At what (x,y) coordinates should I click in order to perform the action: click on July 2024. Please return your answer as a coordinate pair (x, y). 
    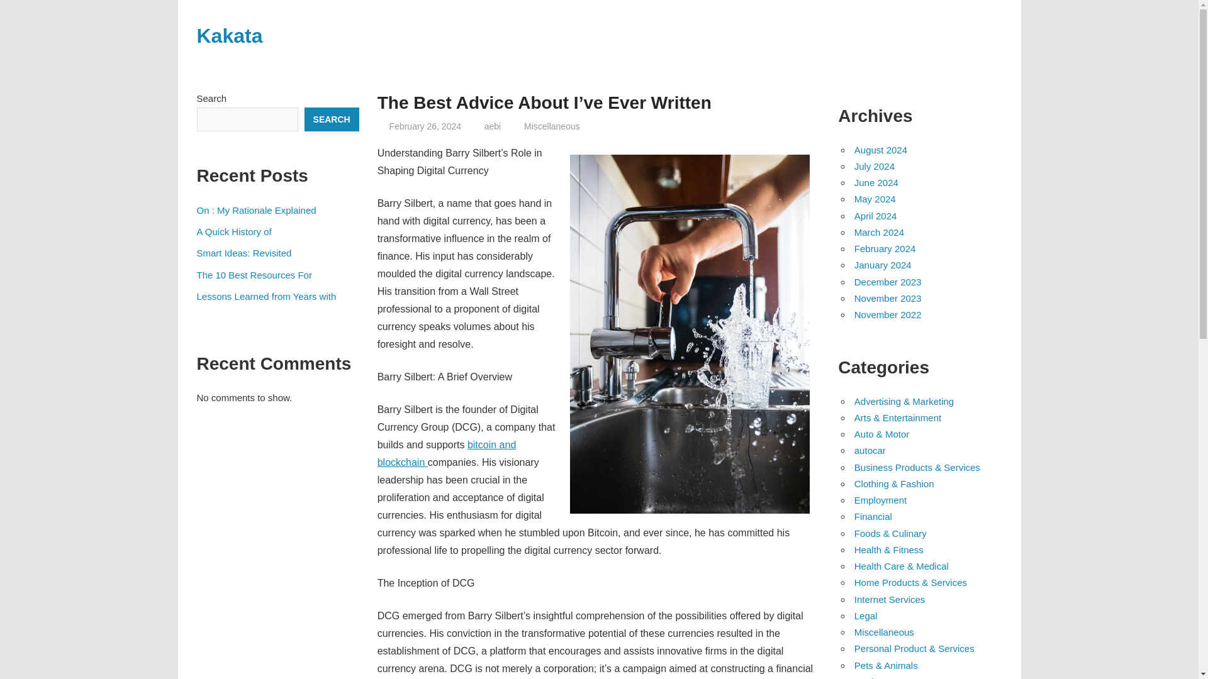
    Looking at the image, I should click on (875, 166).